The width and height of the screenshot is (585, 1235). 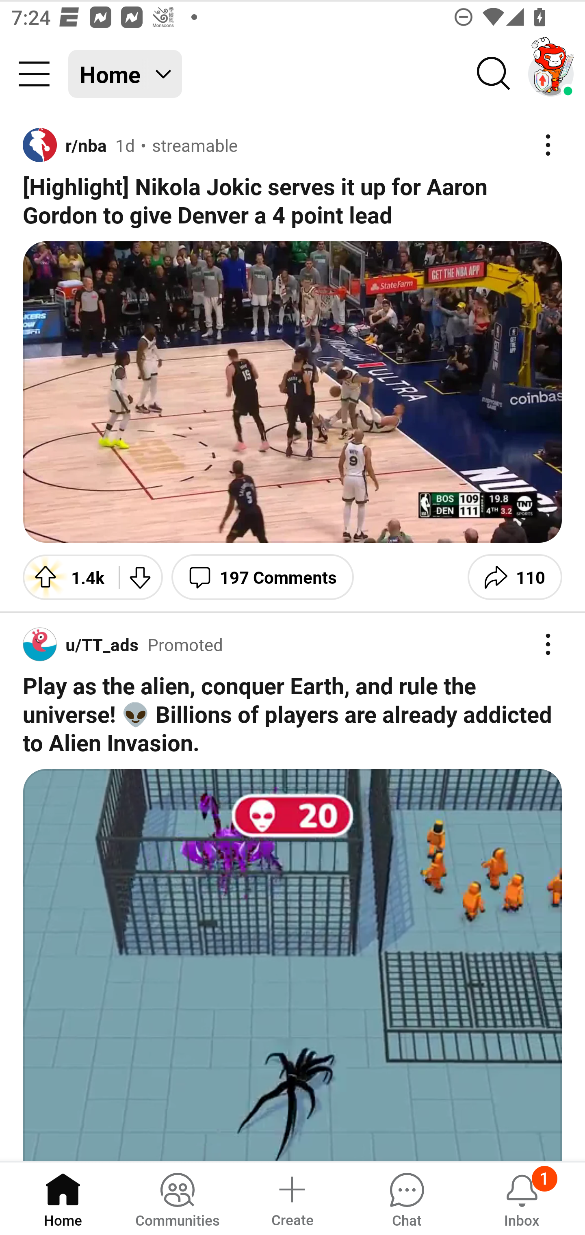 I want to click on Home, so click(x=63, y=1198).